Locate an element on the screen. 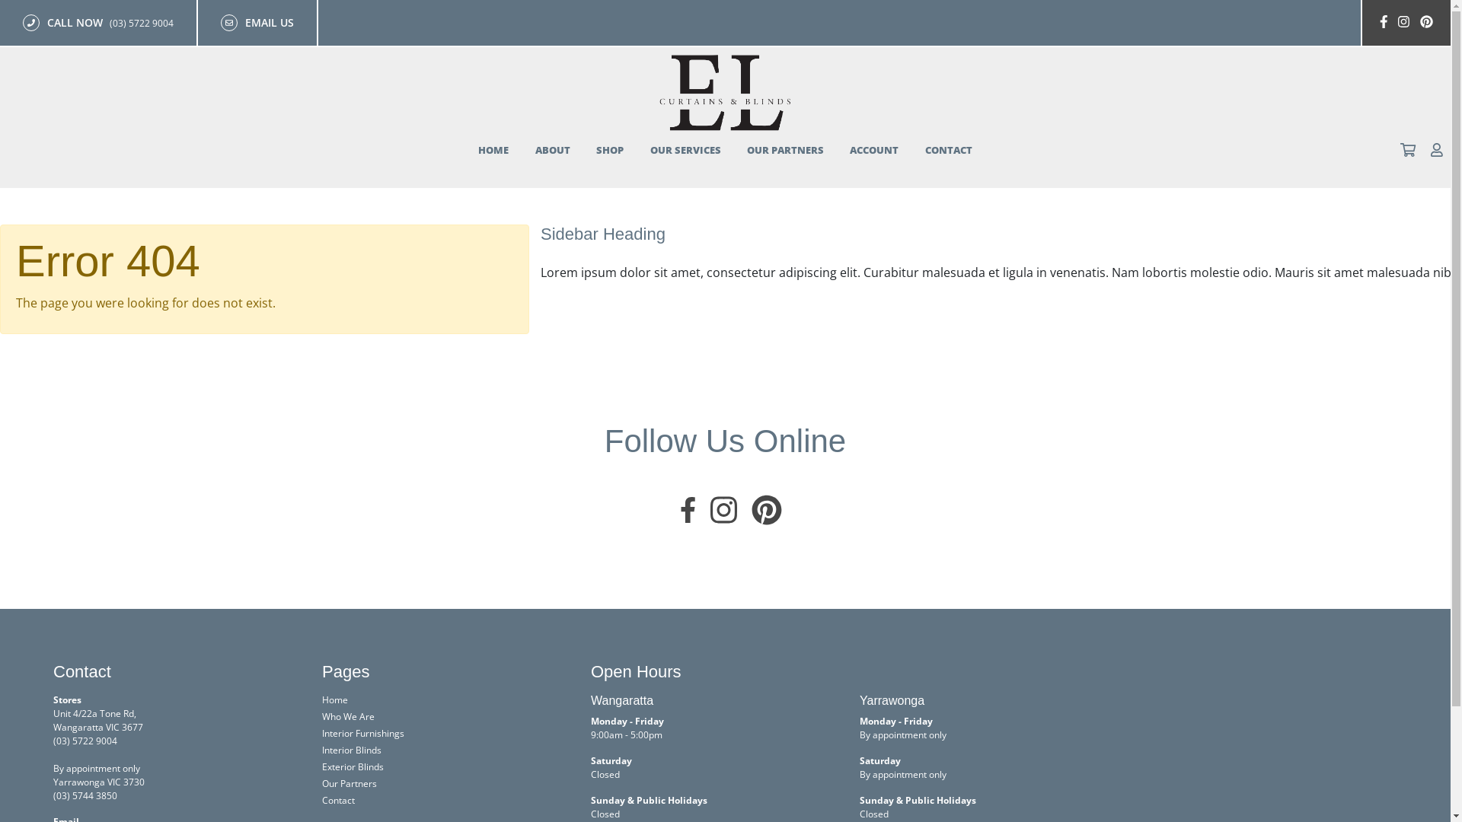 This screenshot has width=1462, height=822. CONTACT is located at coordinates (949, 150).